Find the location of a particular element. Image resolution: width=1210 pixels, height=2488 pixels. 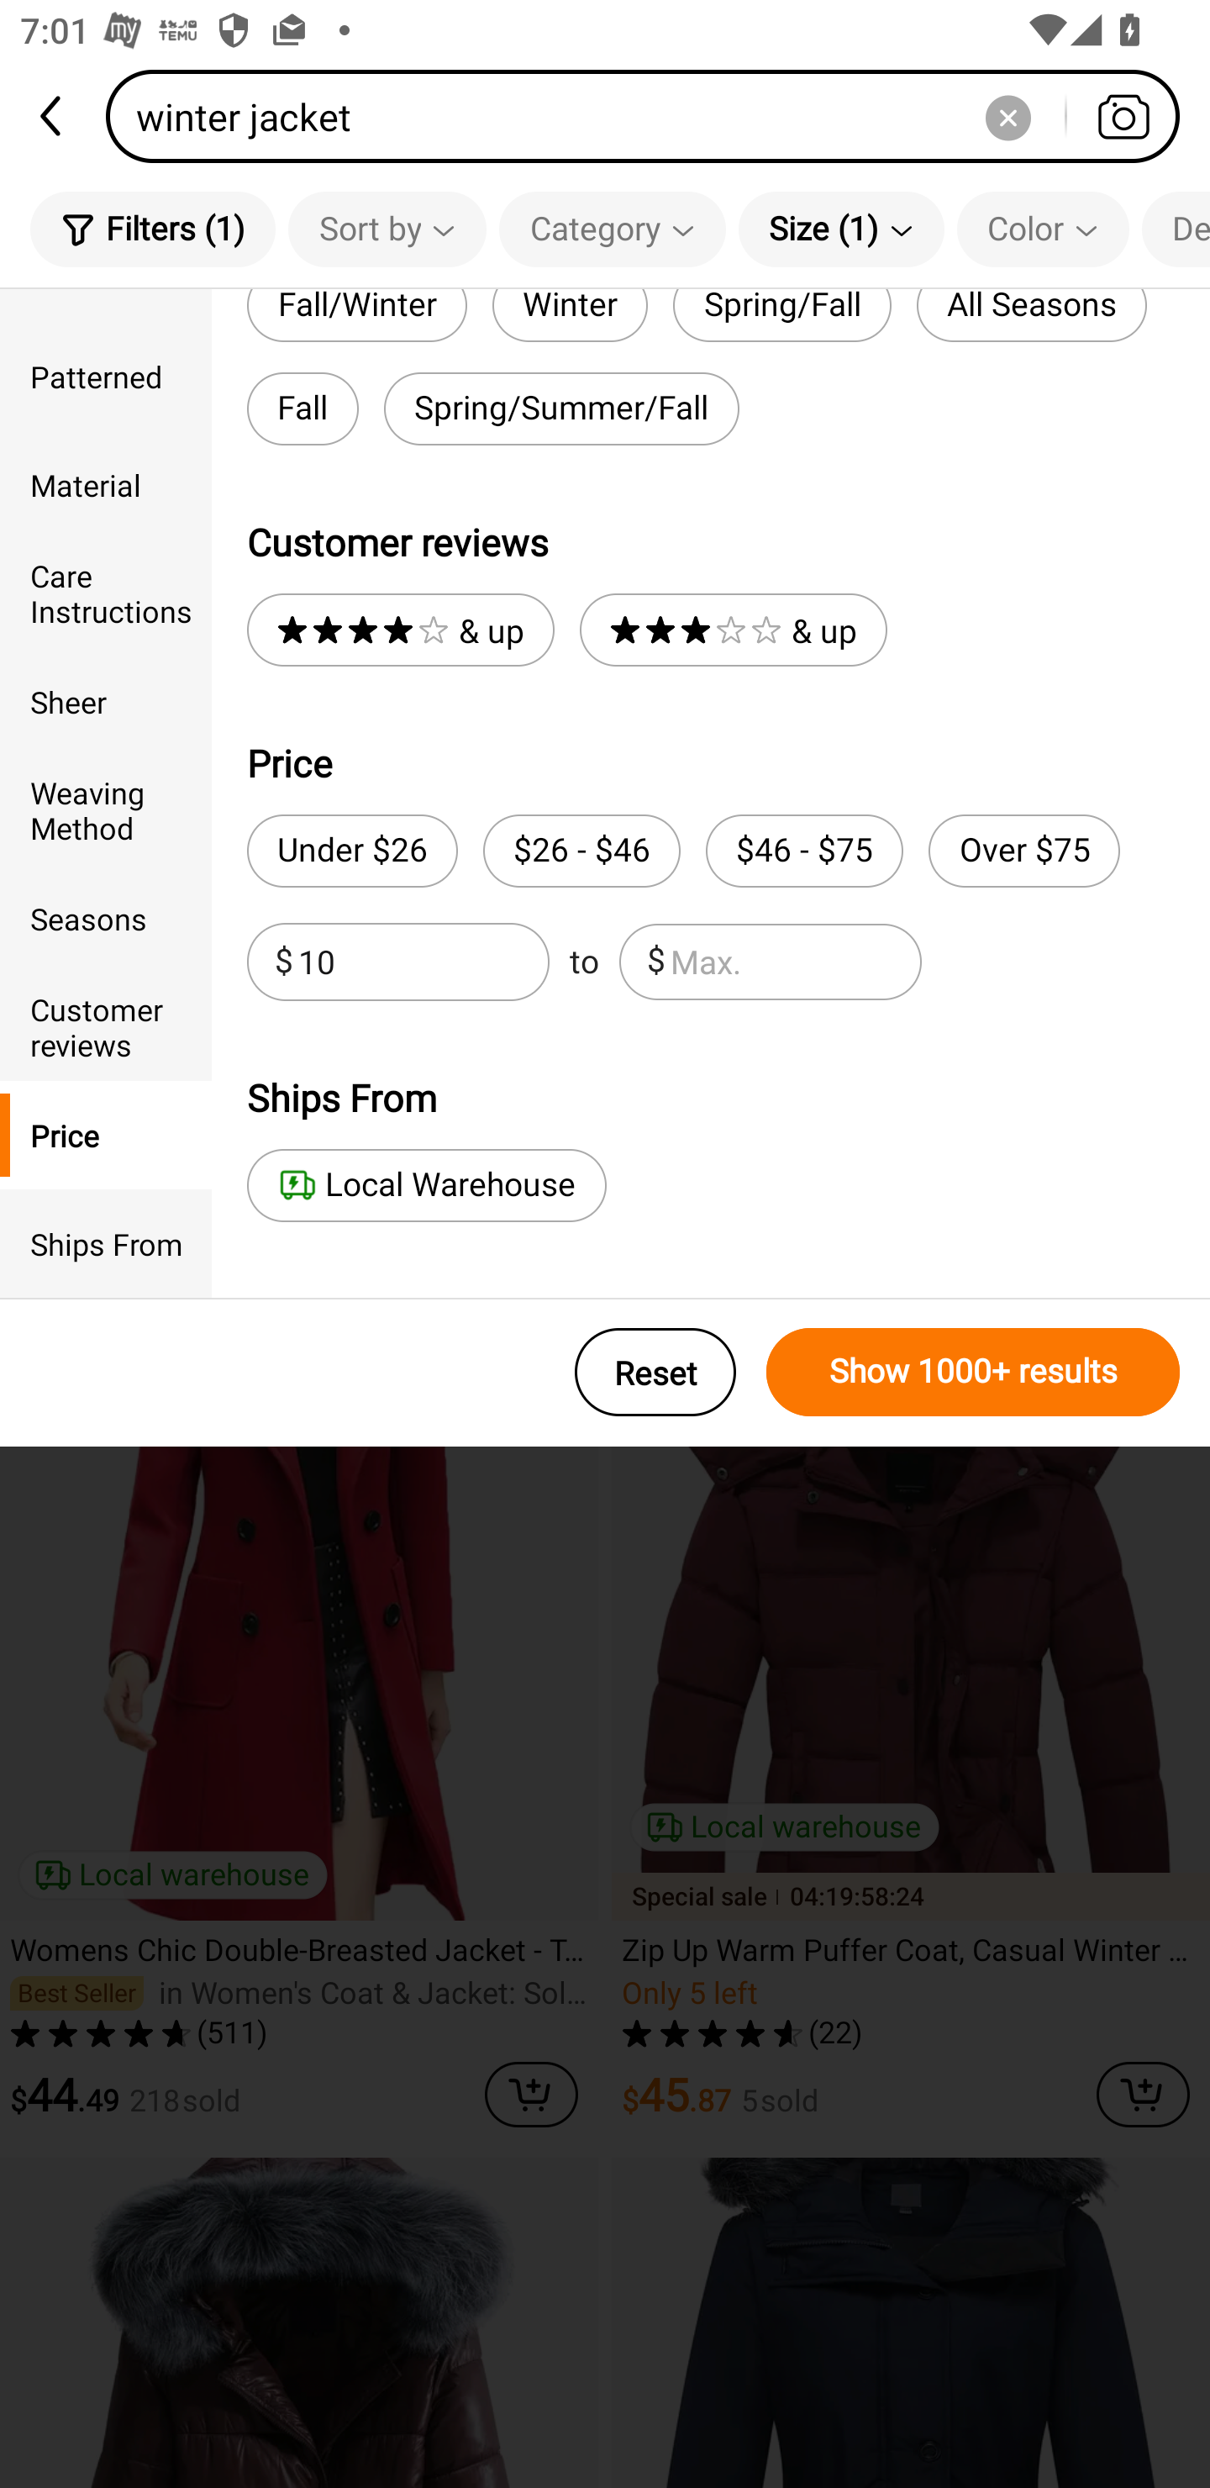

$ 10 to $ Max. is located at coordinates (584, 962).